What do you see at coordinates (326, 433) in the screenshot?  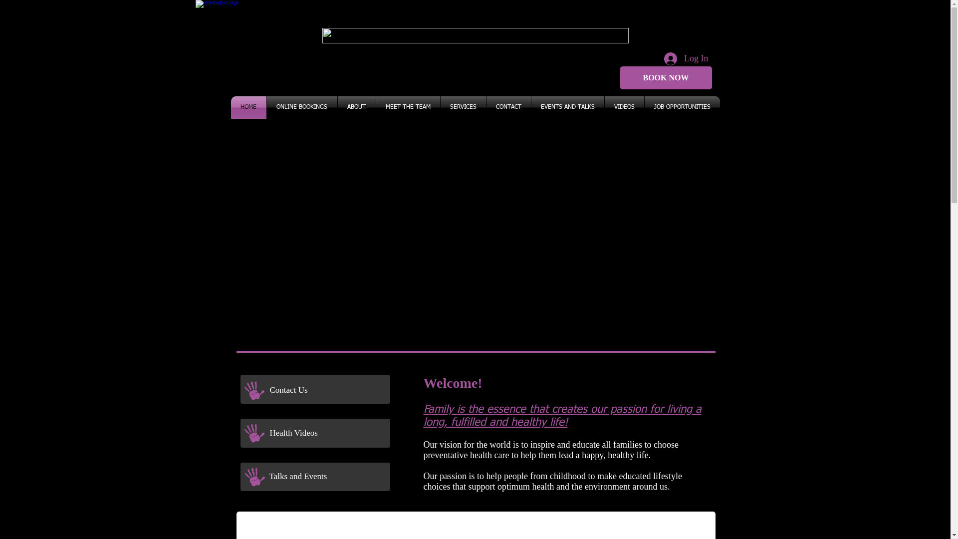 I see `Health Videos` at bounding box center [326, 433].